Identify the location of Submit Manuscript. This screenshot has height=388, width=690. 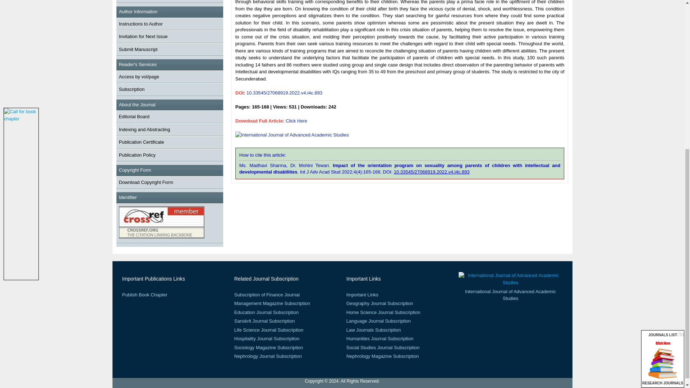
(138, 49).